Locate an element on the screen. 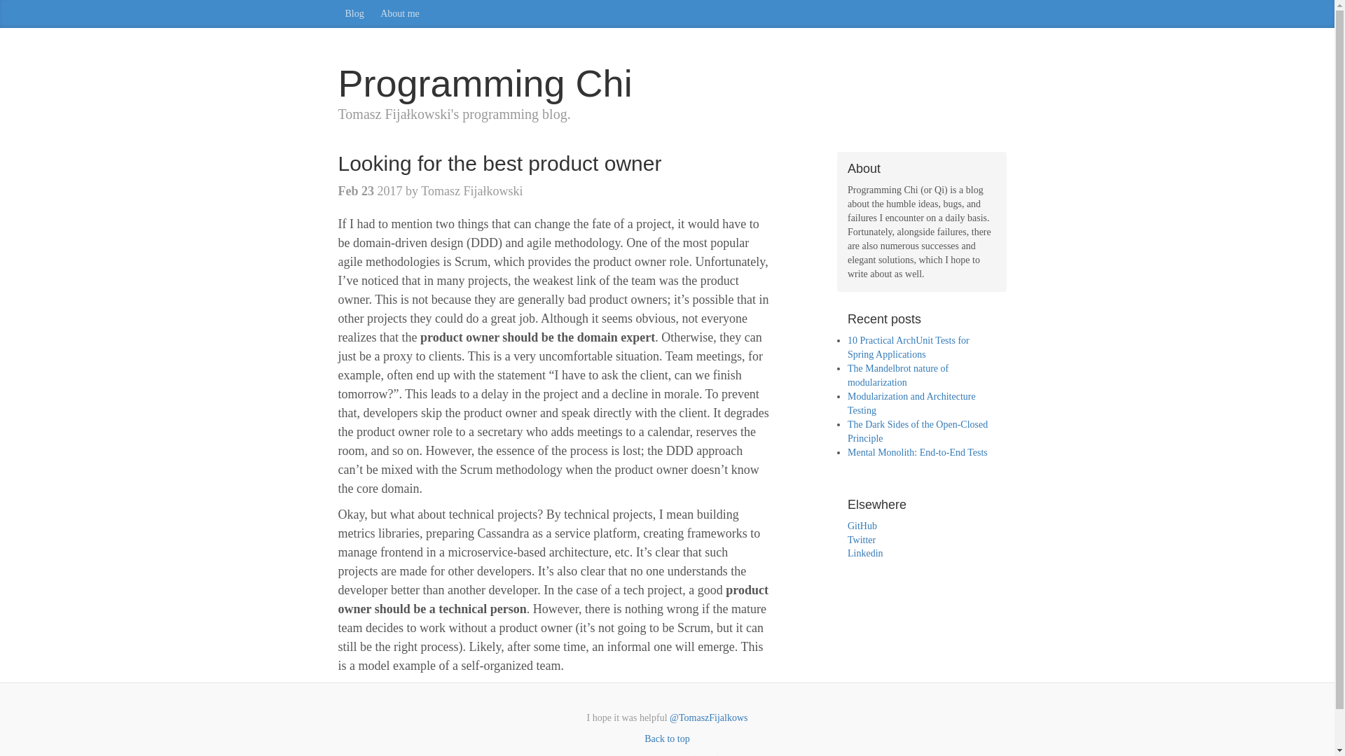 Image resolution: width=1345 pixels, height=756 pixels. Modularization and Architecture Testing is located at coordinates (911, 403).